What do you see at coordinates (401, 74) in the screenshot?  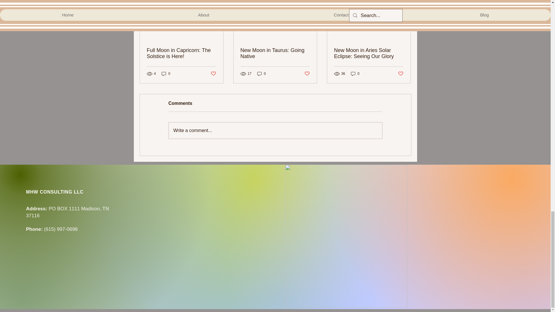 I see `Post not marked as liked` at bounding box center [401, 74].